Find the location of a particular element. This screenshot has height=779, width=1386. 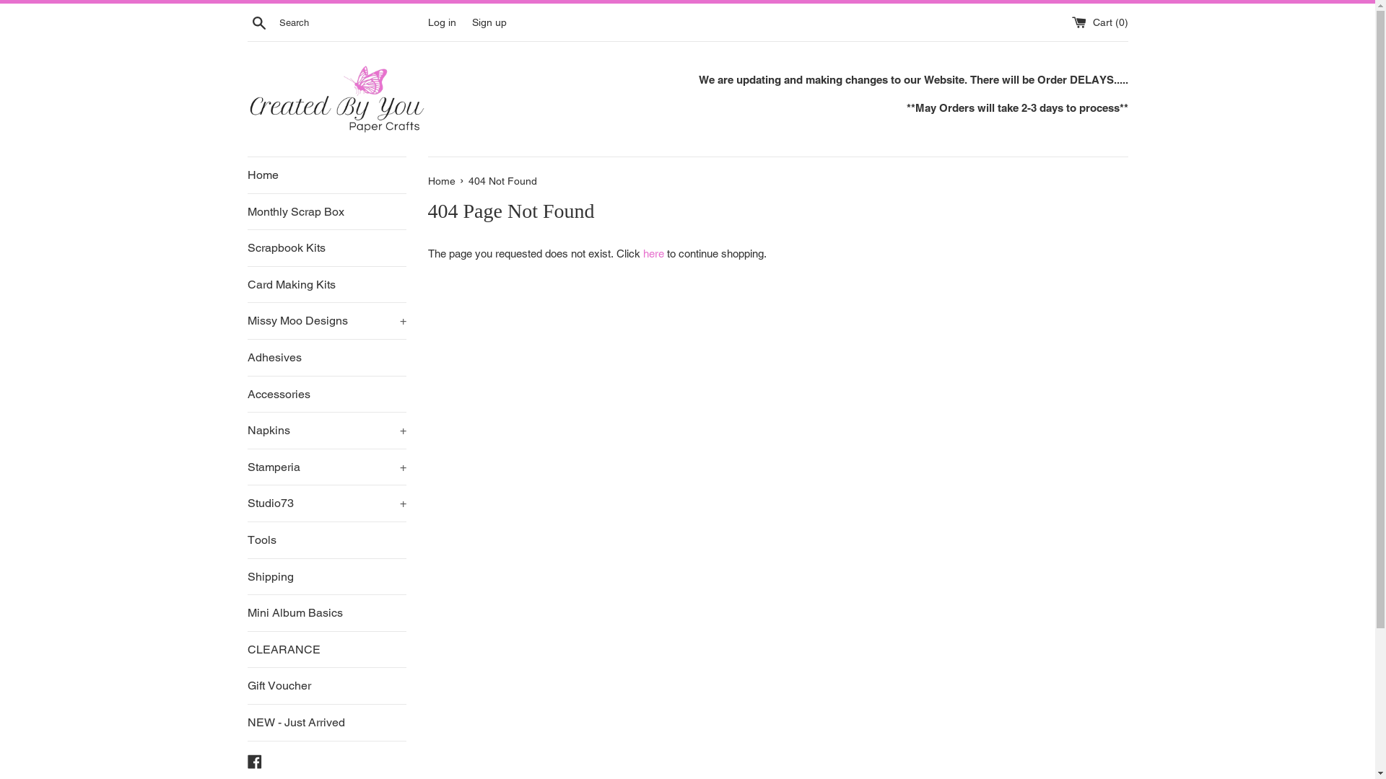

NEW - Just Arrived is located at coordinates (326, 723).